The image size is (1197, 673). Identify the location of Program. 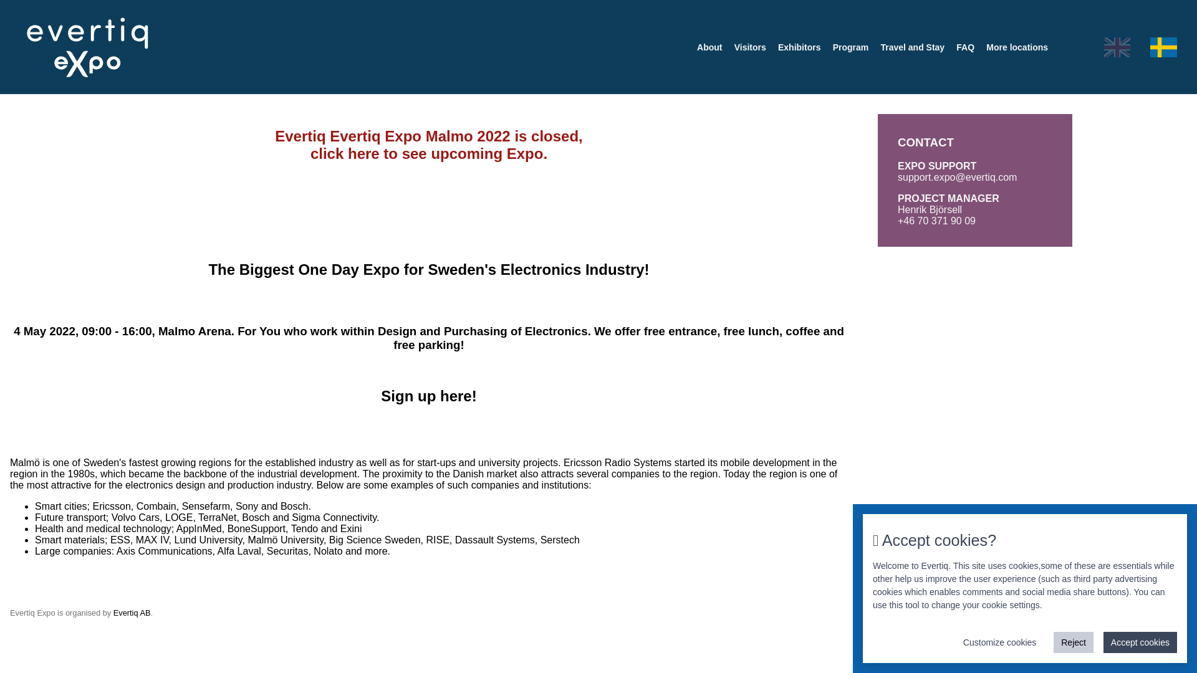
(850, 47).